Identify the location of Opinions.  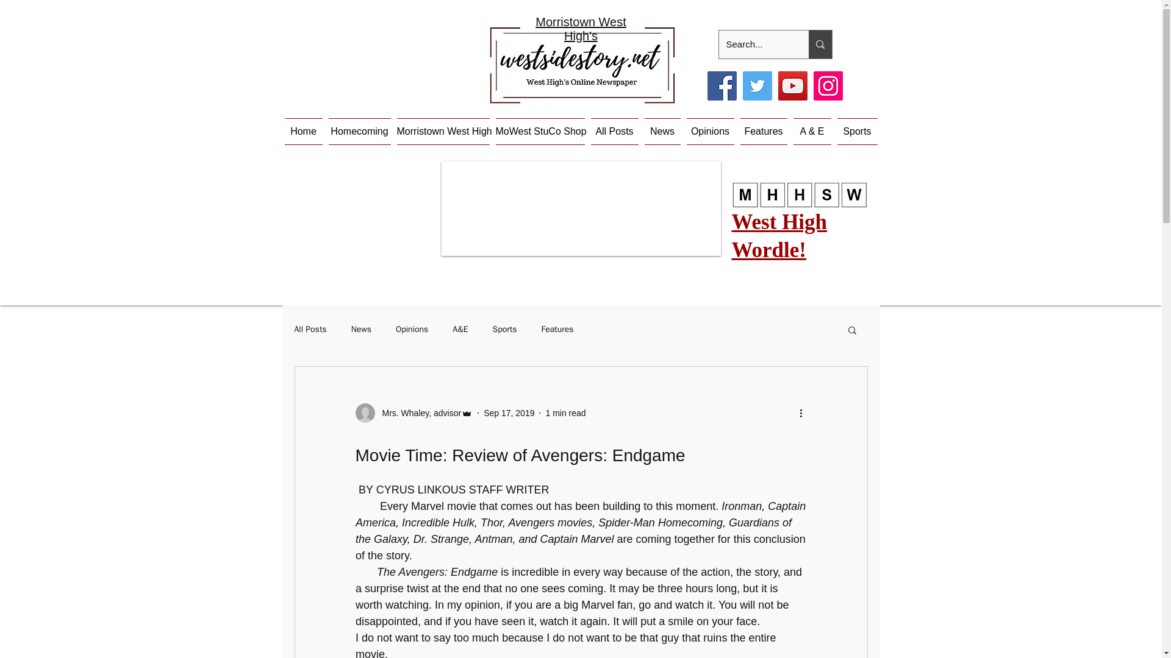
(709, 132).